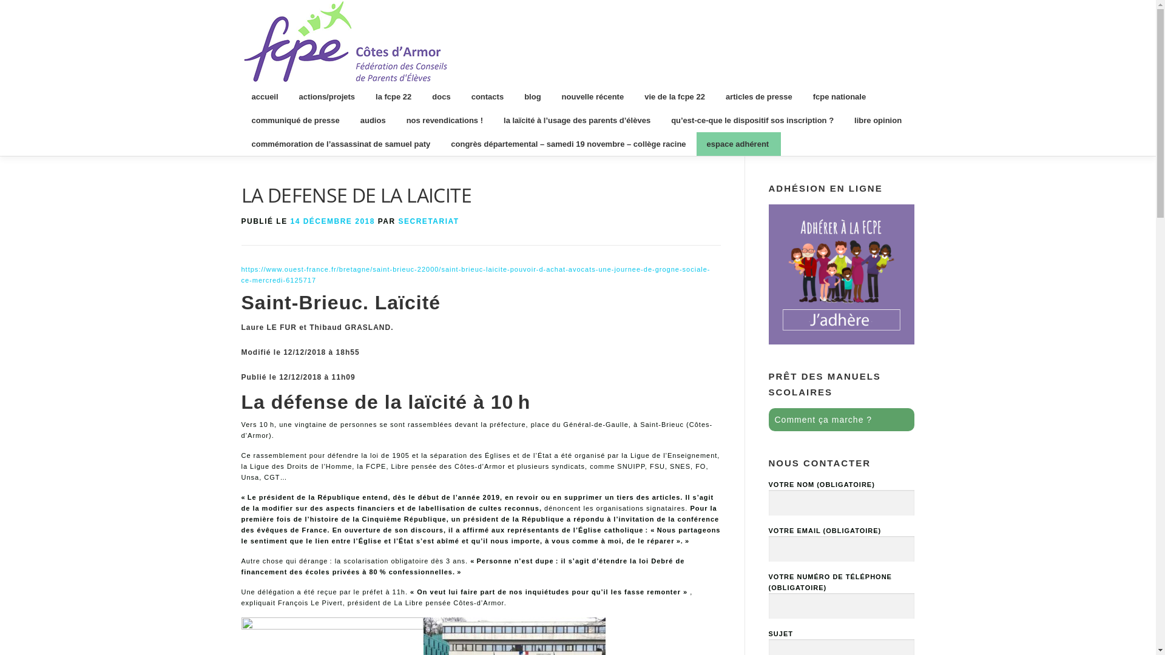  Describe the element at coordinates (840, 97) in the screenshot. I see `fcpe nationale` at that location.